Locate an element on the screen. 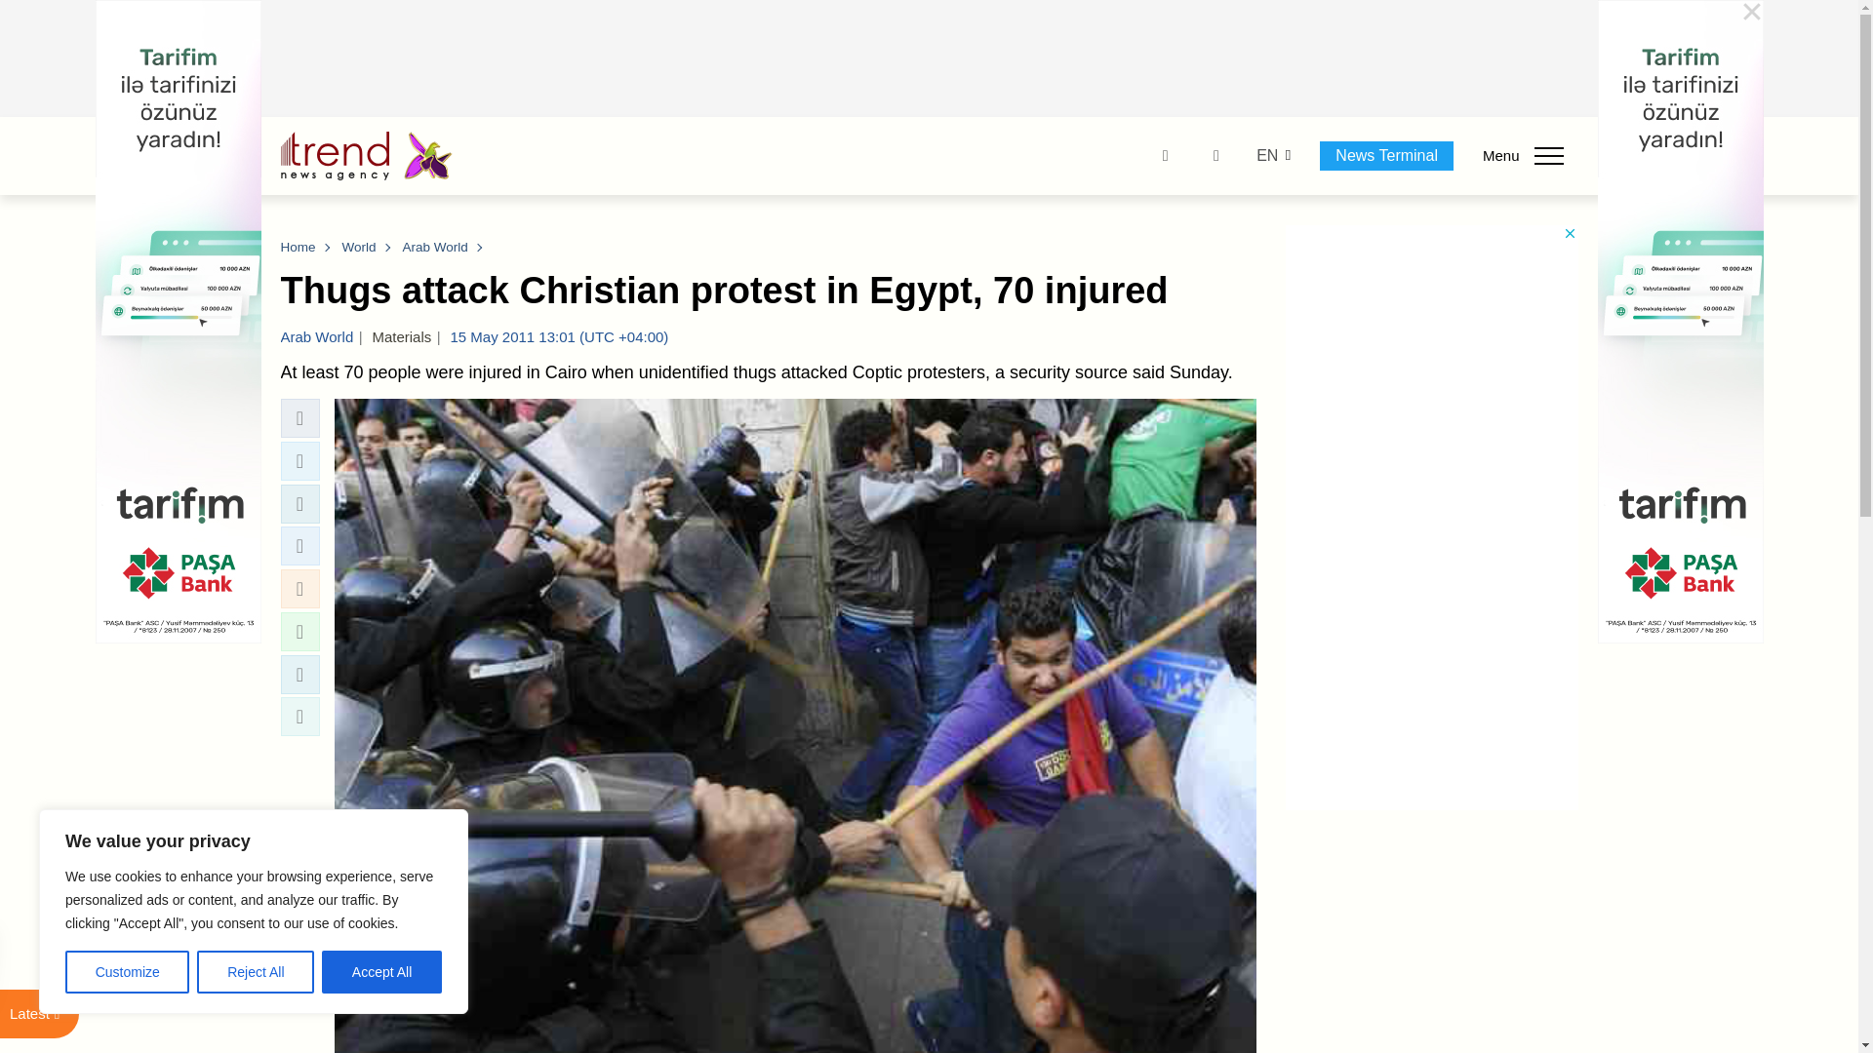  EN is located at coordinates (1266, 156).